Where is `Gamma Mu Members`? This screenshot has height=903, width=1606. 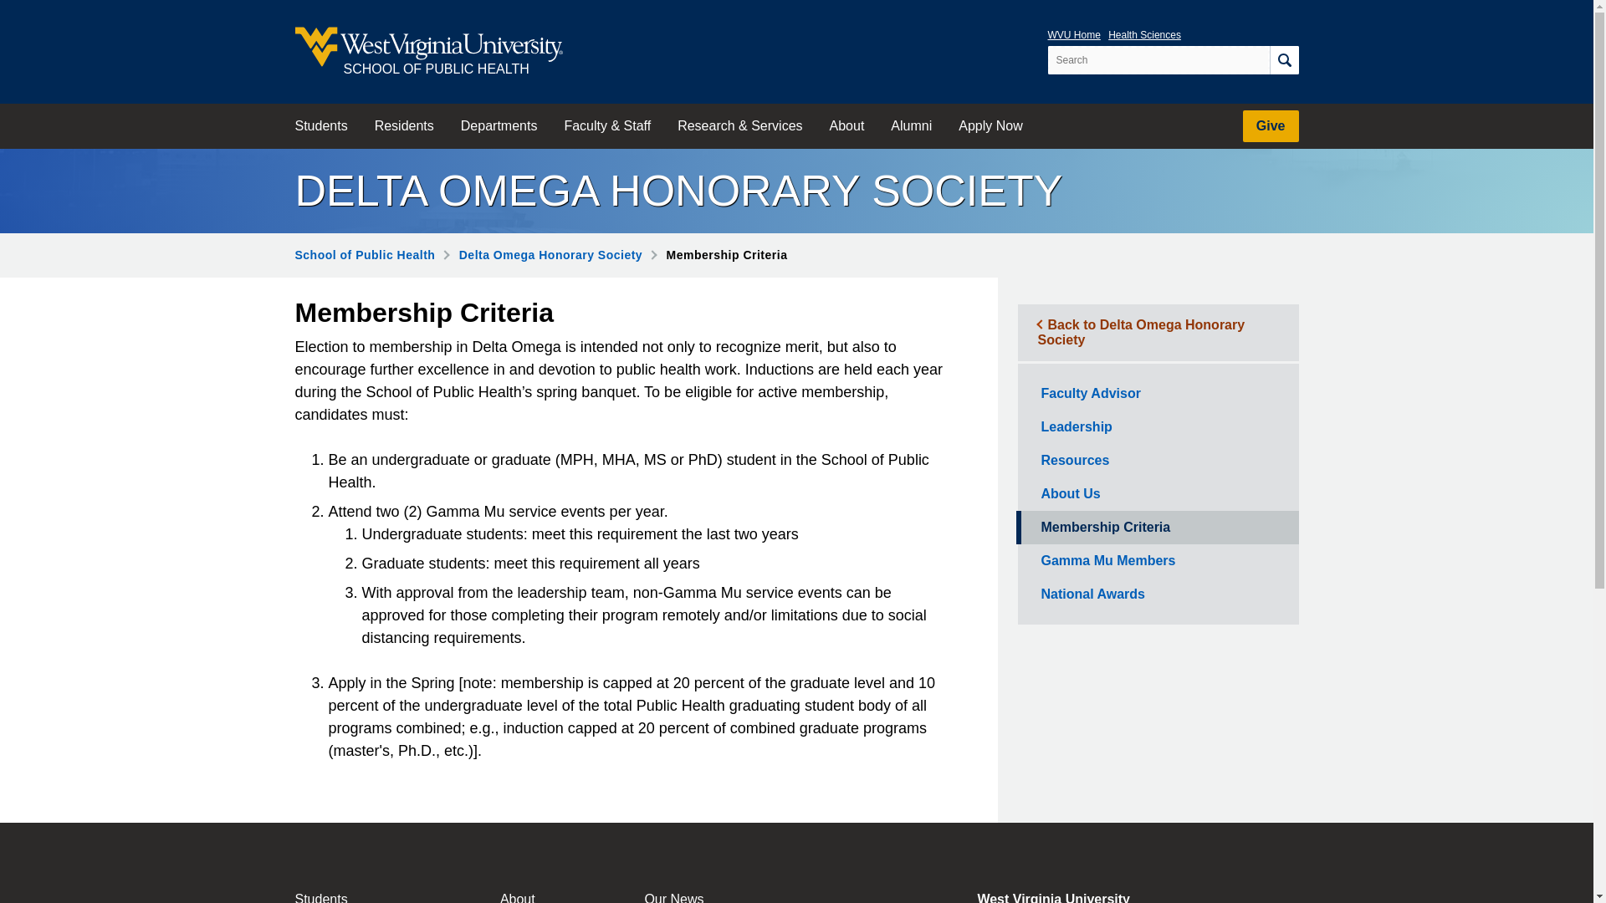 Gamma Mu Members is located at coordinates (1156, 561).